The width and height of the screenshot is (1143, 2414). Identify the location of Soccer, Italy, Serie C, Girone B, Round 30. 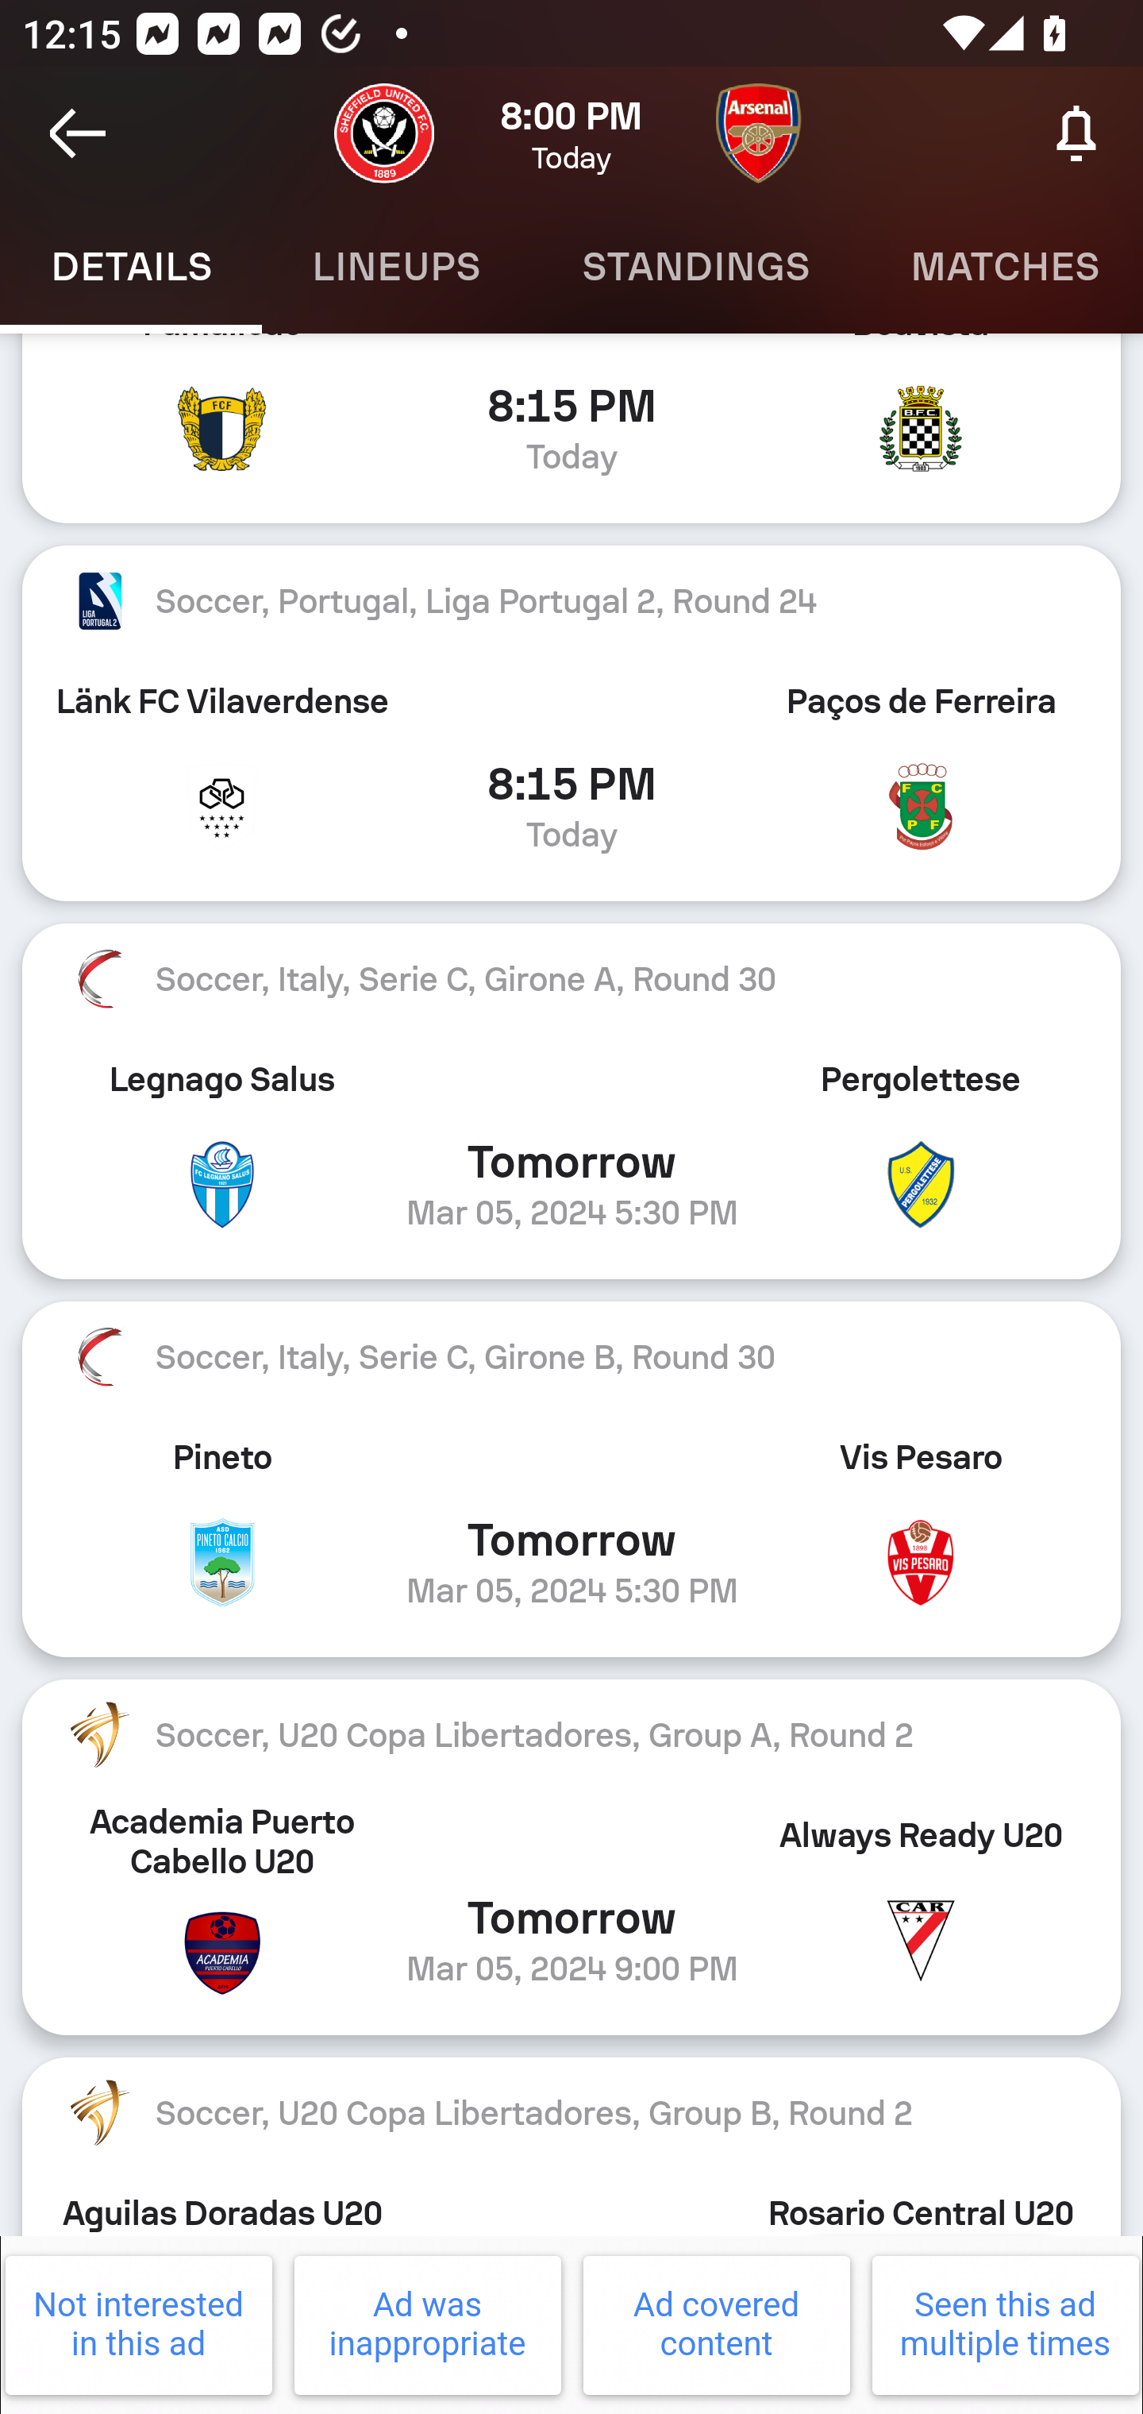
(571, 1356).